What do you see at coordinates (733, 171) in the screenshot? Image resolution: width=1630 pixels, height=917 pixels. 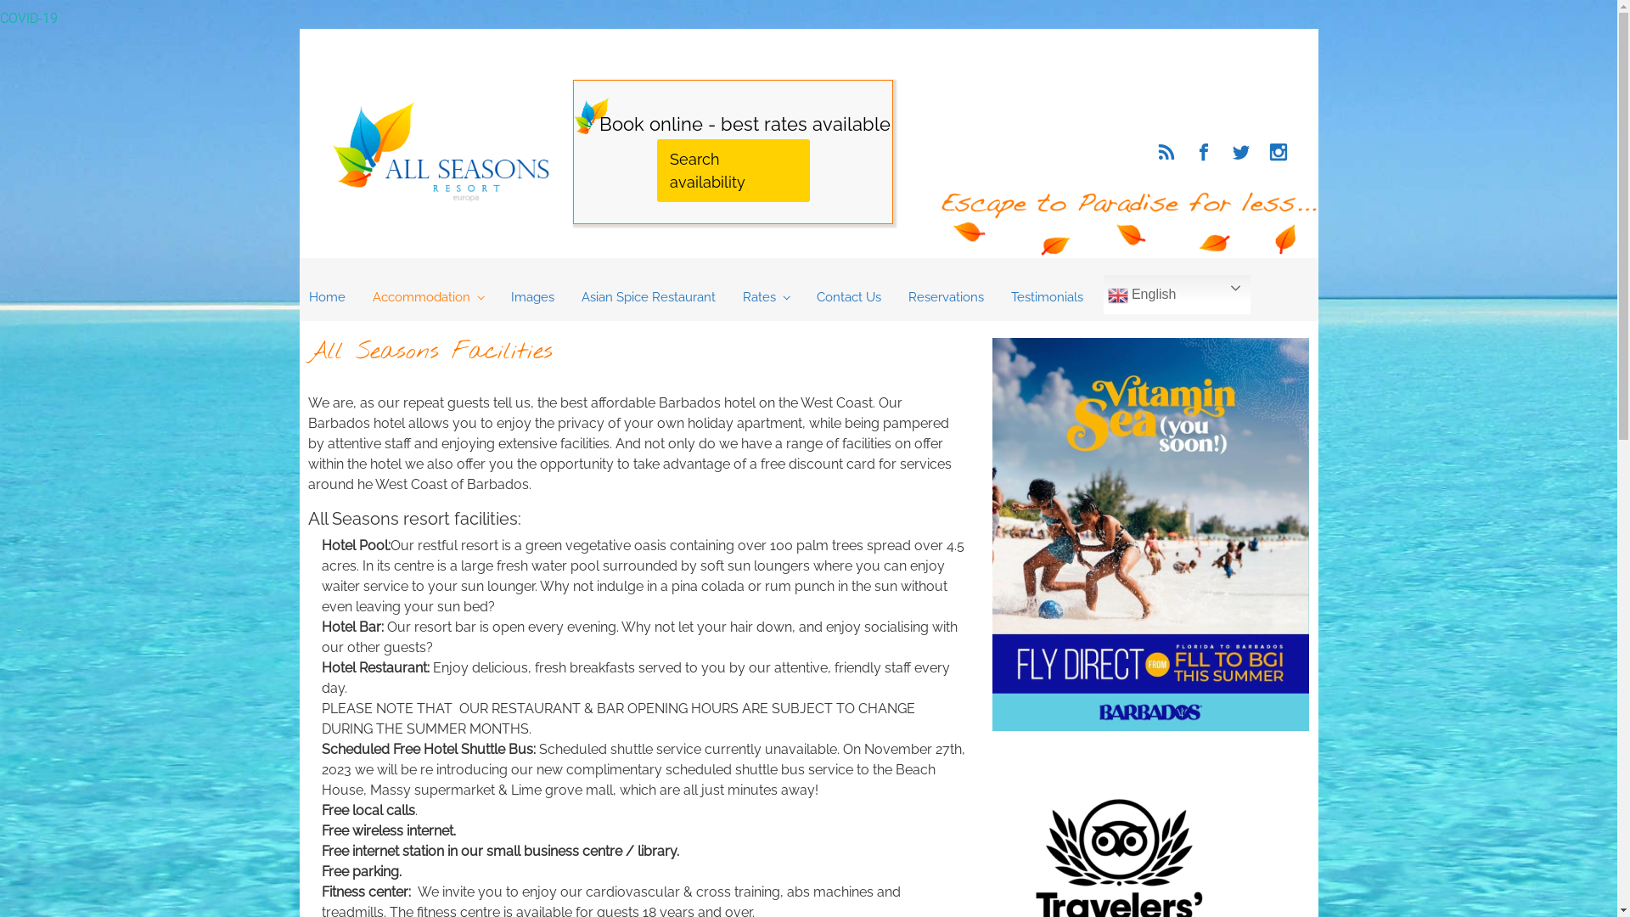 I see `Search availability` at bounding box center [733, 171].